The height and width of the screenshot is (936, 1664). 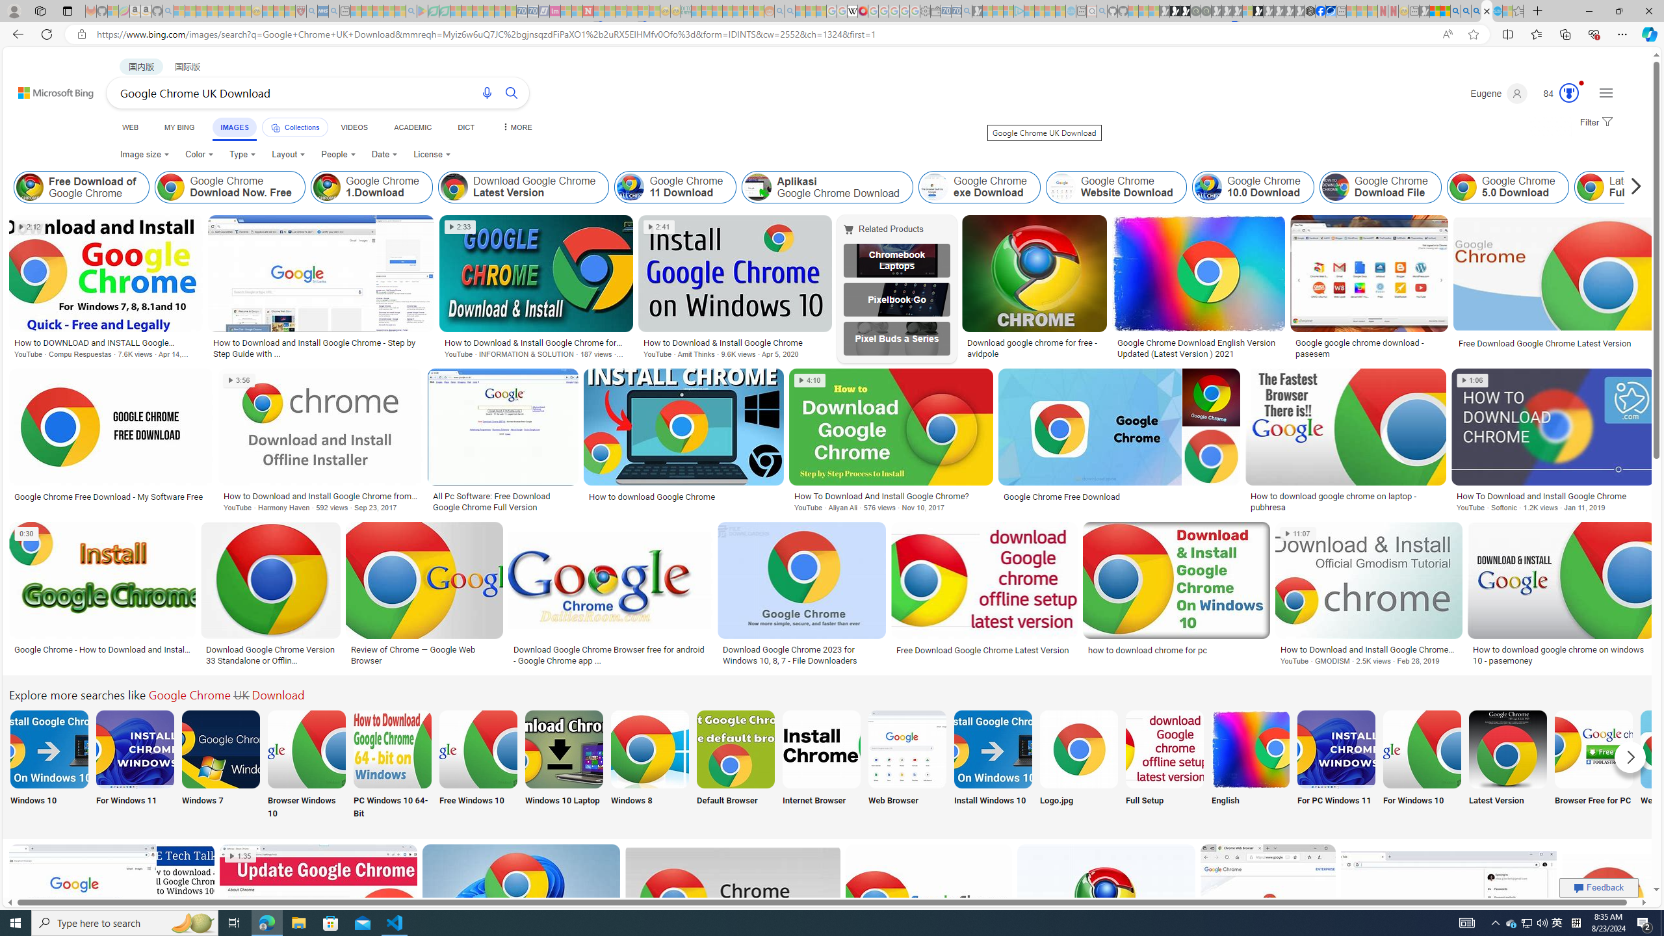 I want to click on 2:12, so click(x=31, y=227).